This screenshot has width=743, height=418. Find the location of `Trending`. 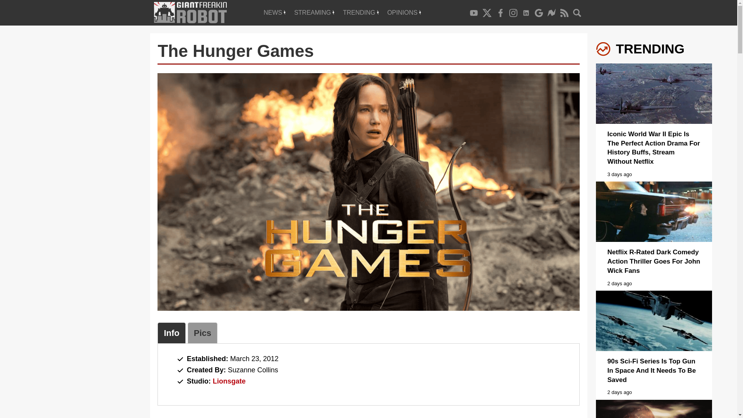

Trending is located at coordinates (361, 12).